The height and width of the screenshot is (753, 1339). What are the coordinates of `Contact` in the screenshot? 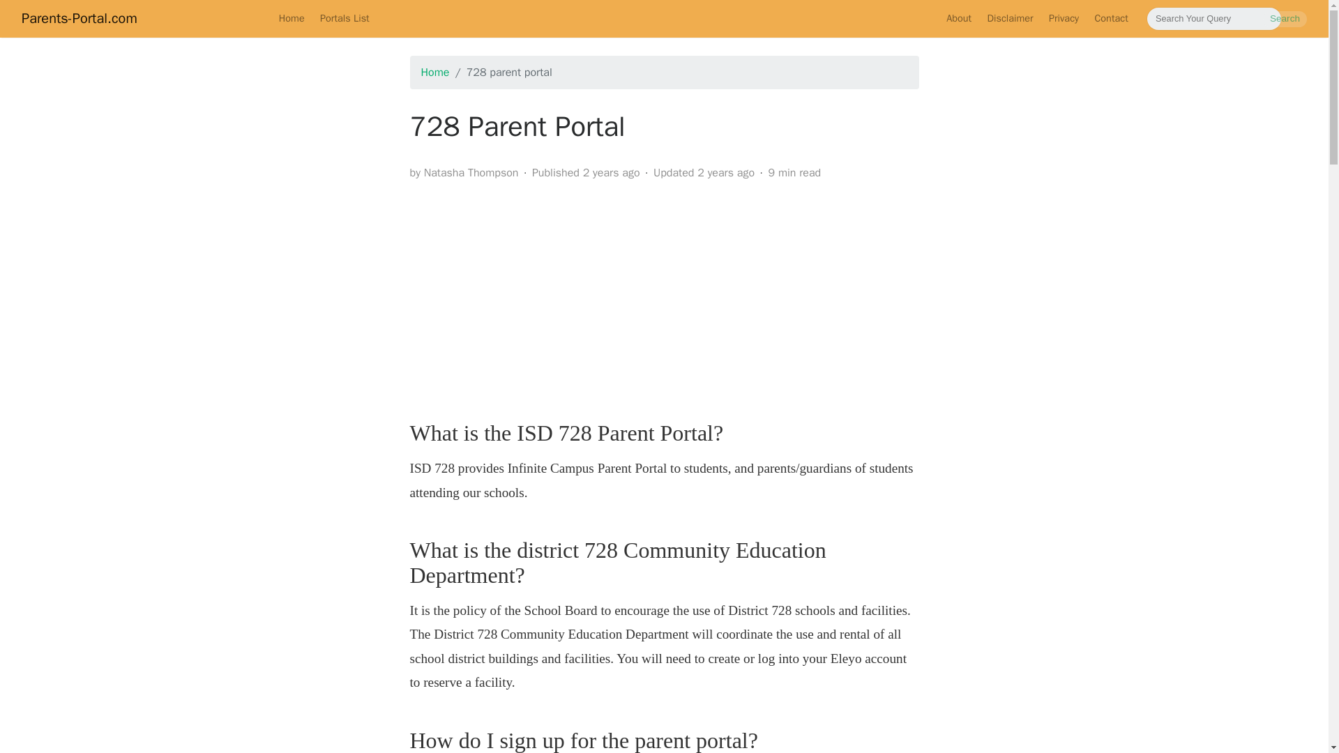 It's located at (1110, 18).